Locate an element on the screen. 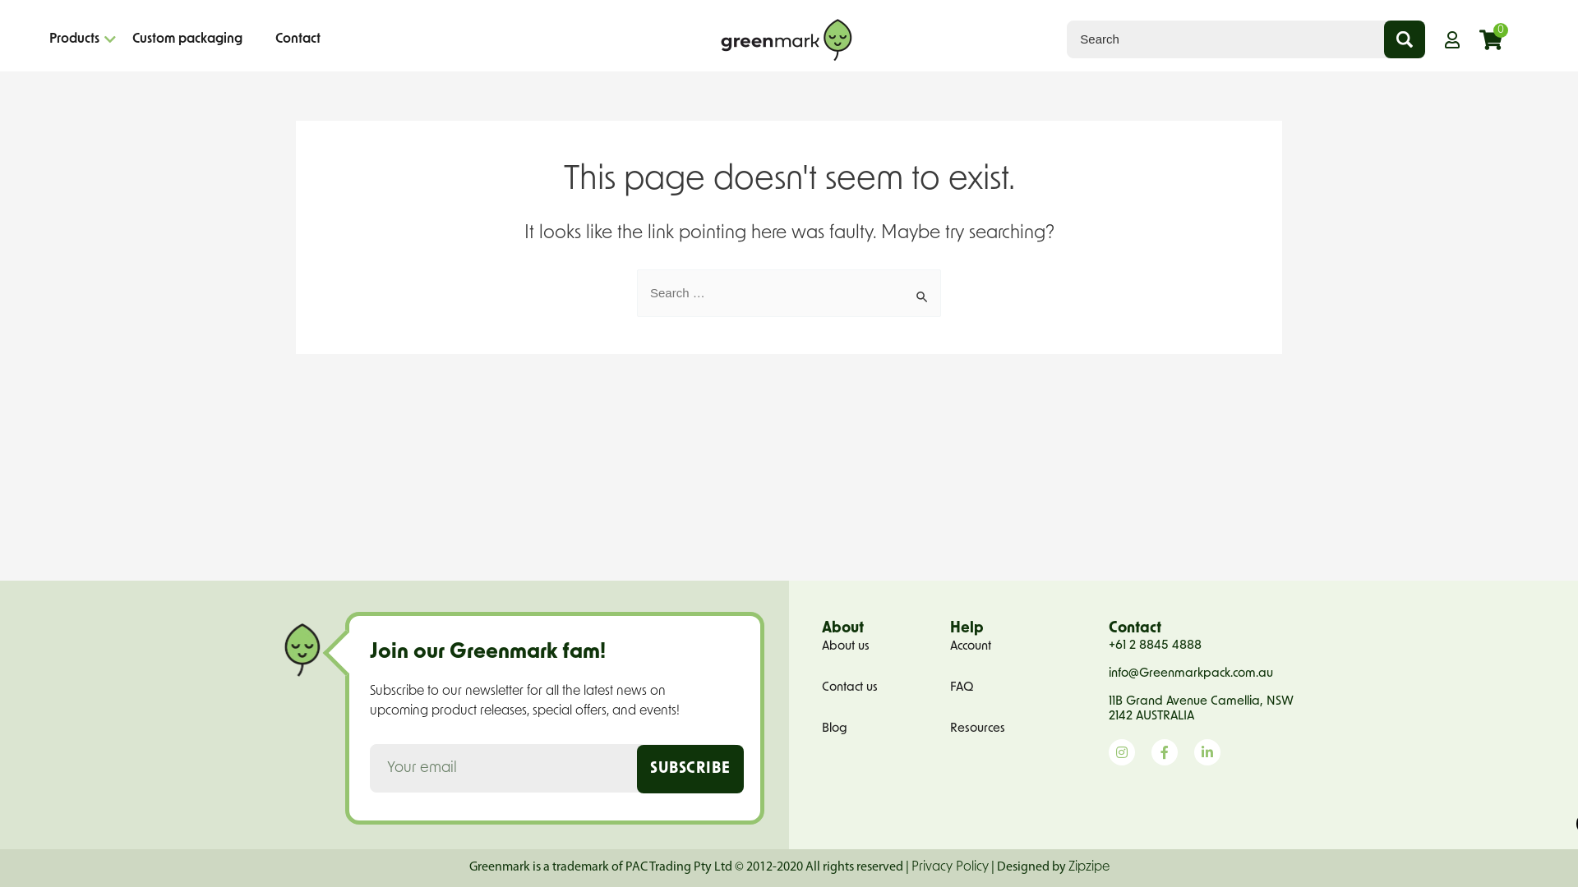  Resources is located at coordinates (1021, 729).